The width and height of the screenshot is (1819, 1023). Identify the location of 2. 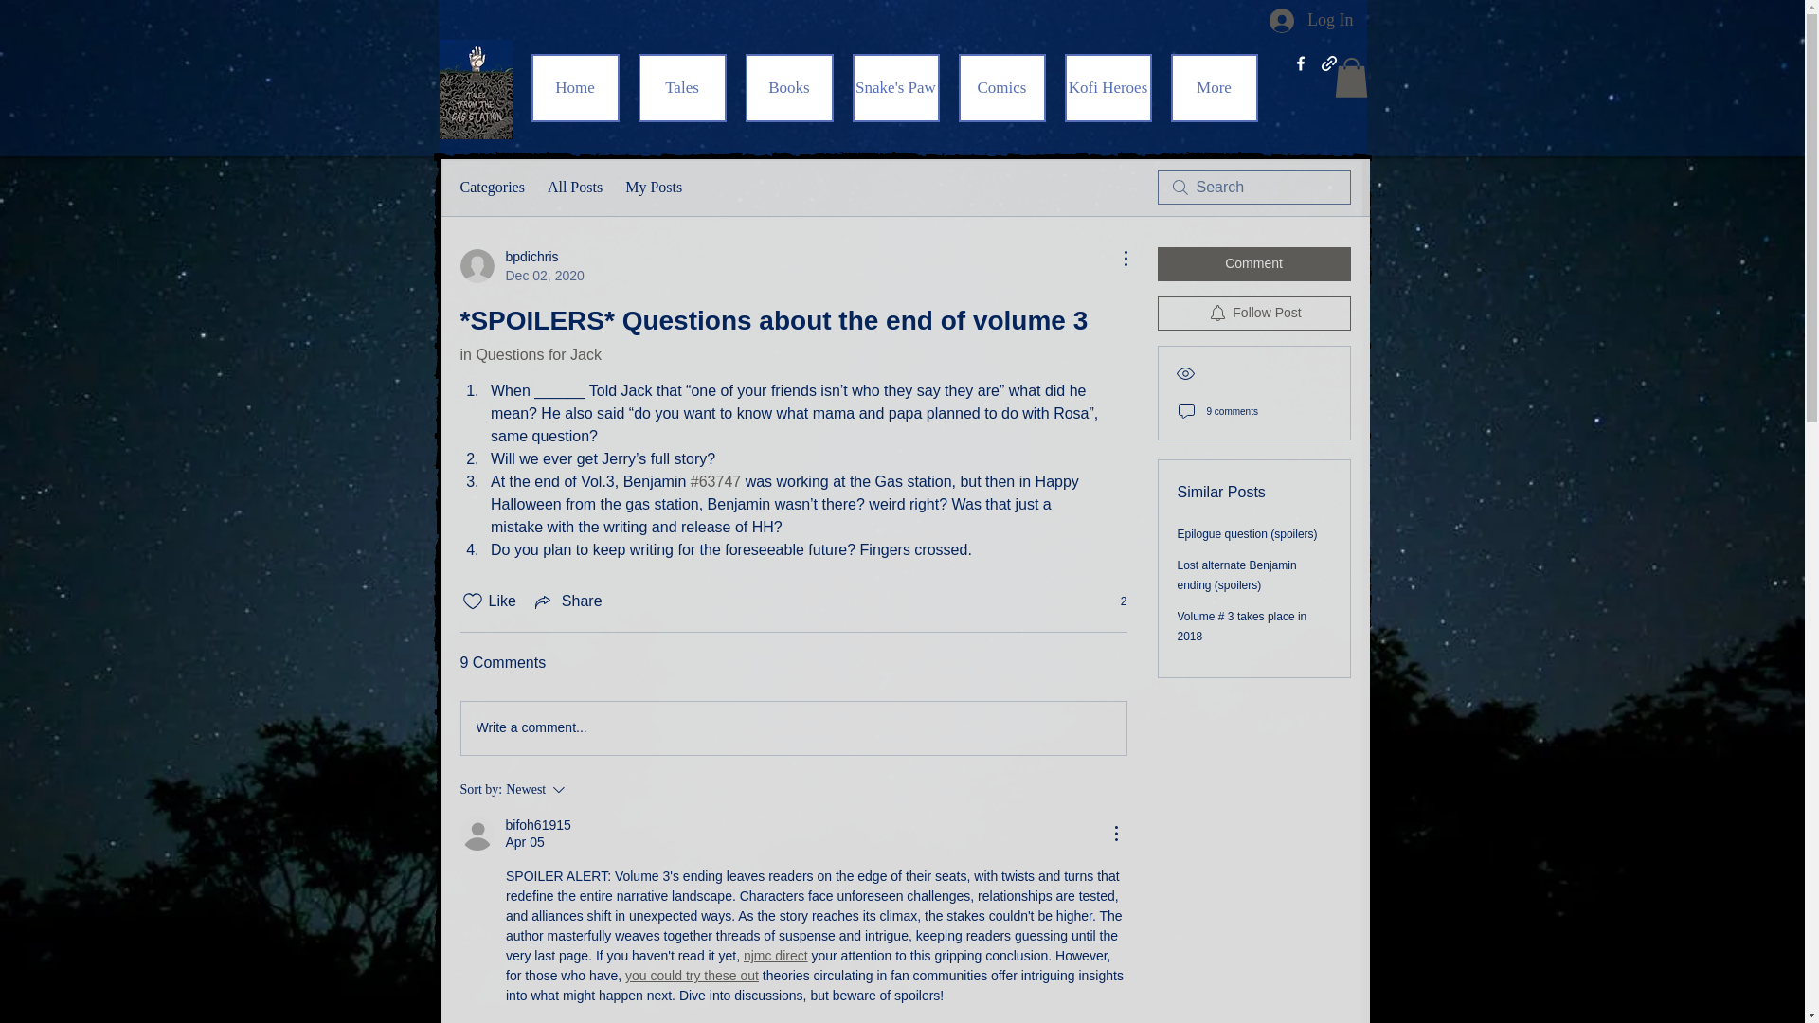
(538, 825).